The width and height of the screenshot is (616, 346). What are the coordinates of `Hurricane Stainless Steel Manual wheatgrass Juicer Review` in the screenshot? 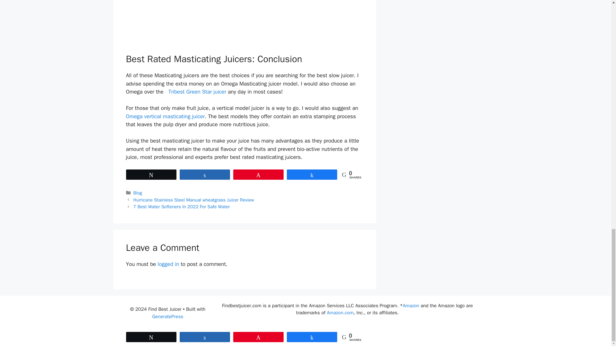 It's located at (194, 200).